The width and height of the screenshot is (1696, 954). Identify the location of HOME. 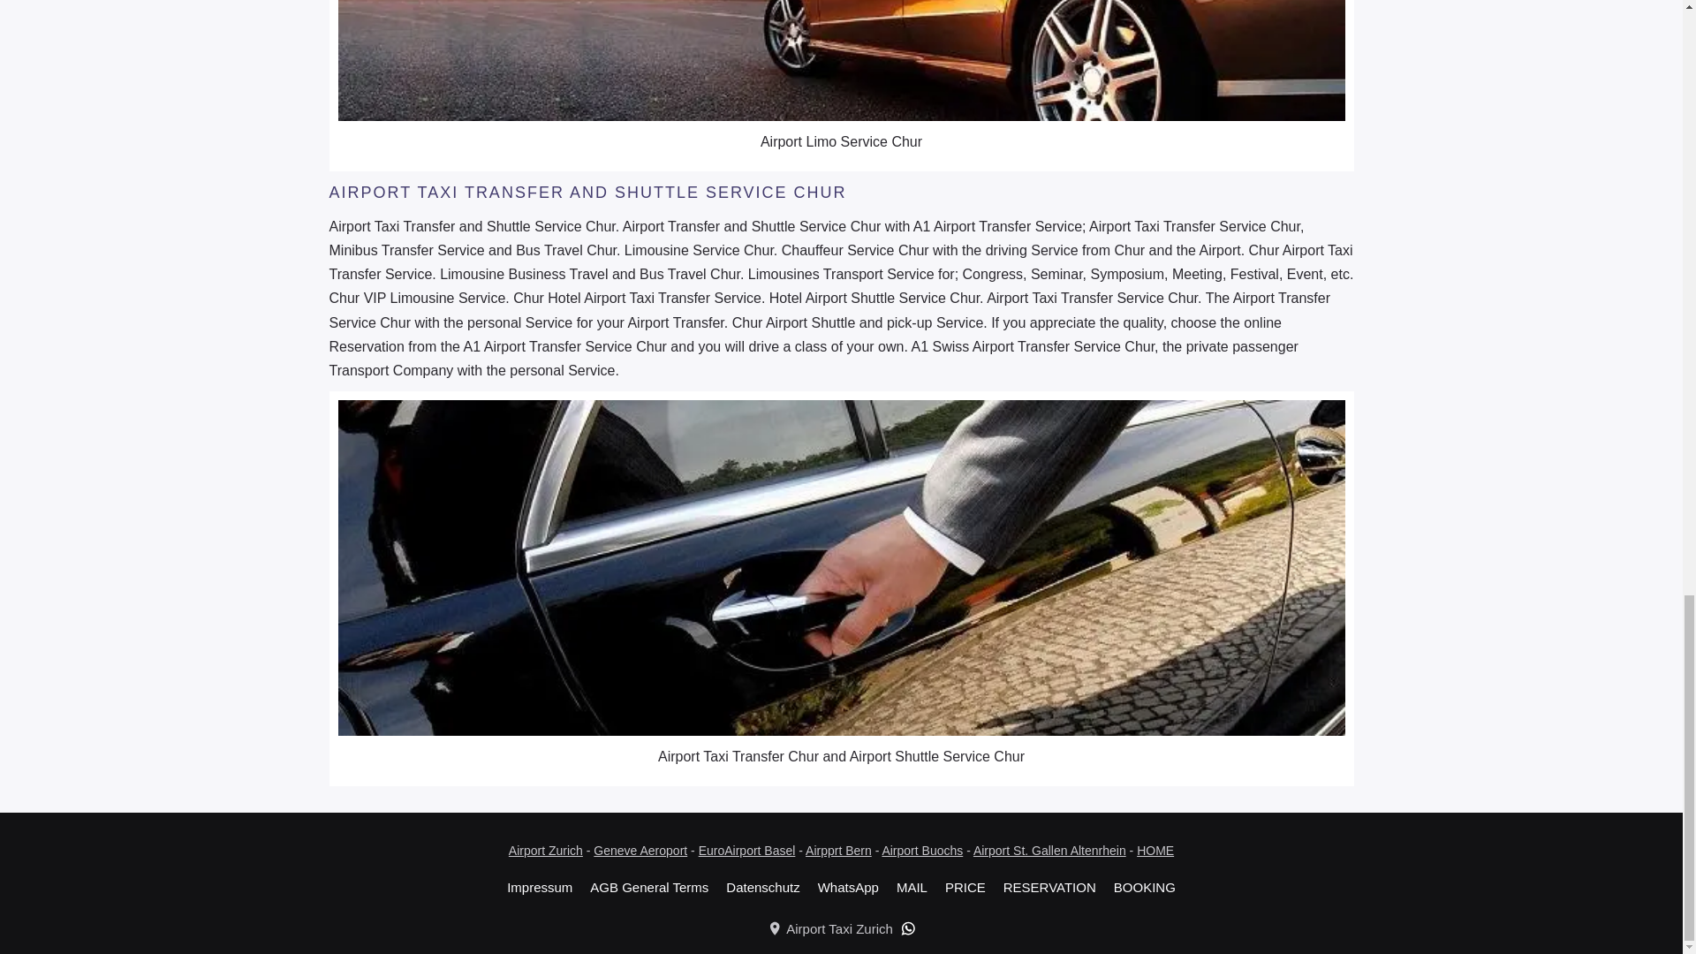
(1155, 850).